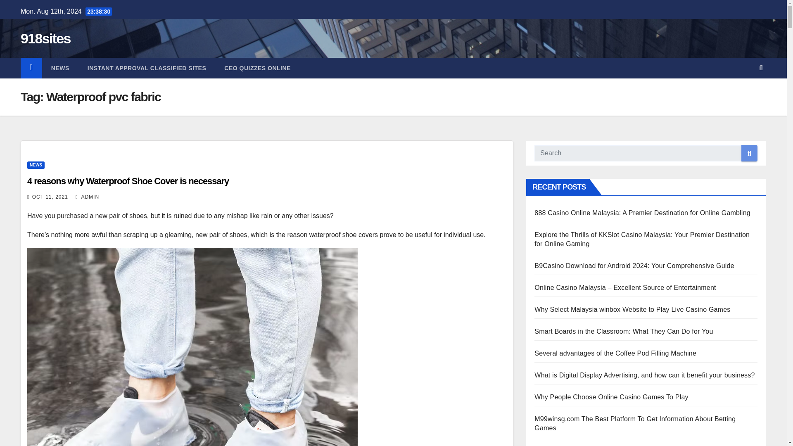  Describe the element at coordinates (147, 68) in the screenshot. I see `INSTANT APPROVAL CLASSIFIED SITES` at that location.